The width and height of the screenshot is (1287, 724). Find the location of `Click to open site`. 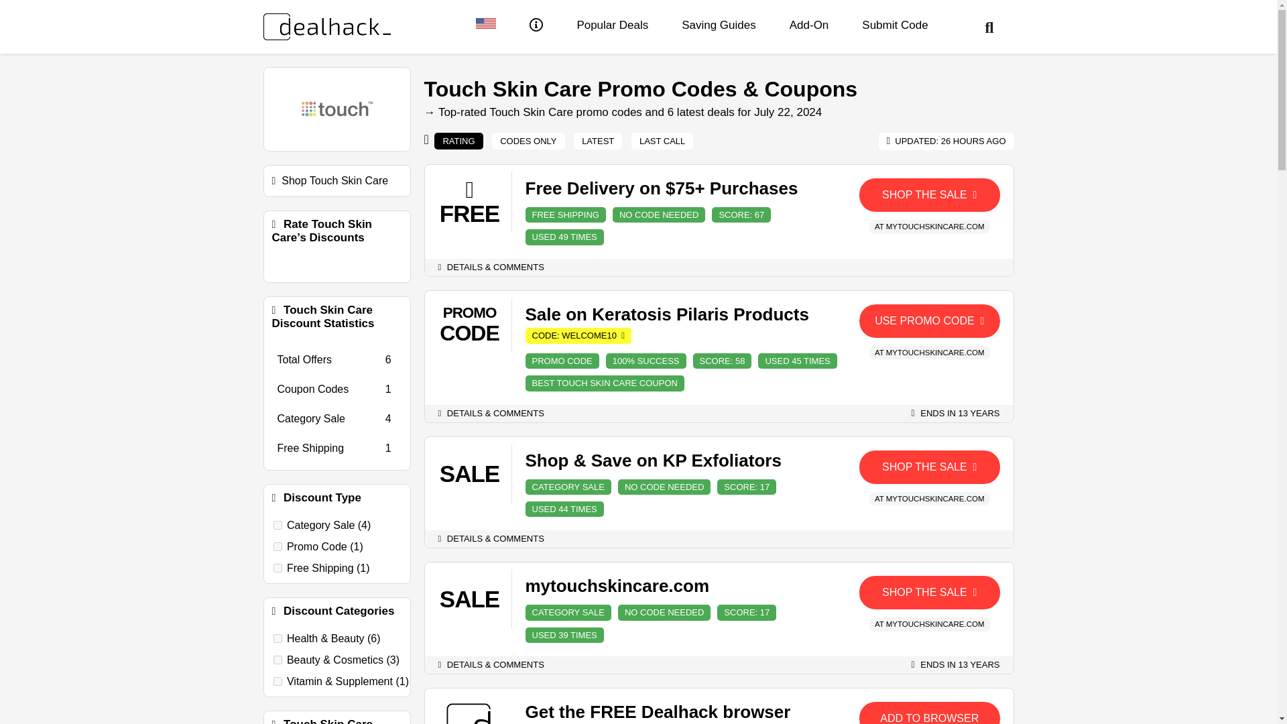

Click to open site is located at coordinates (929, 713).